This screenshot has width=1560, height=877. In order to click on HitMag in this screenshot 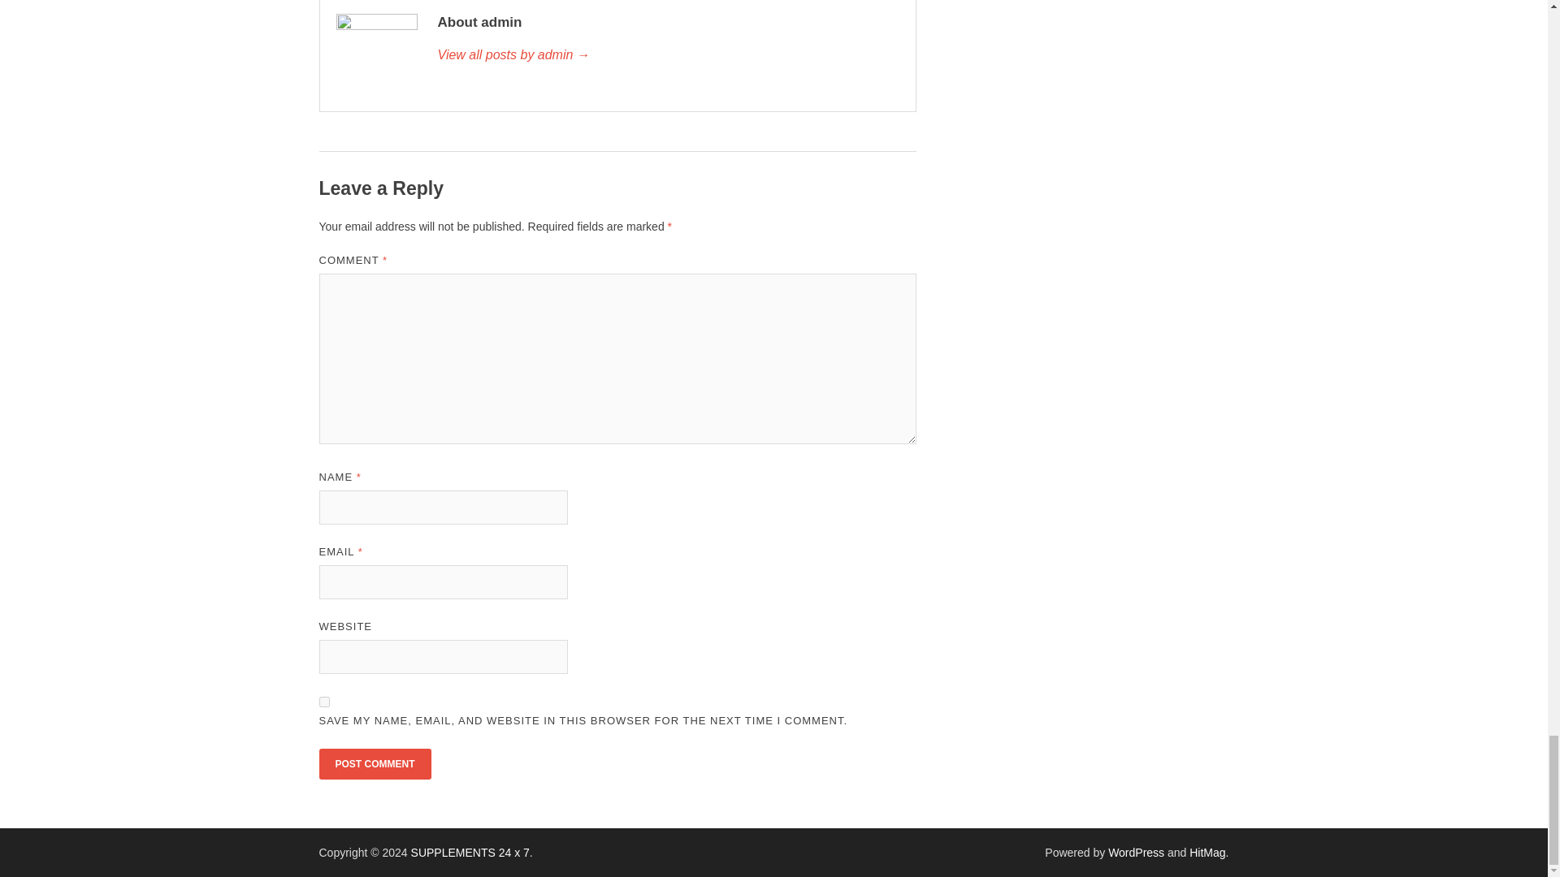, I will do `click(1207, 853)`.